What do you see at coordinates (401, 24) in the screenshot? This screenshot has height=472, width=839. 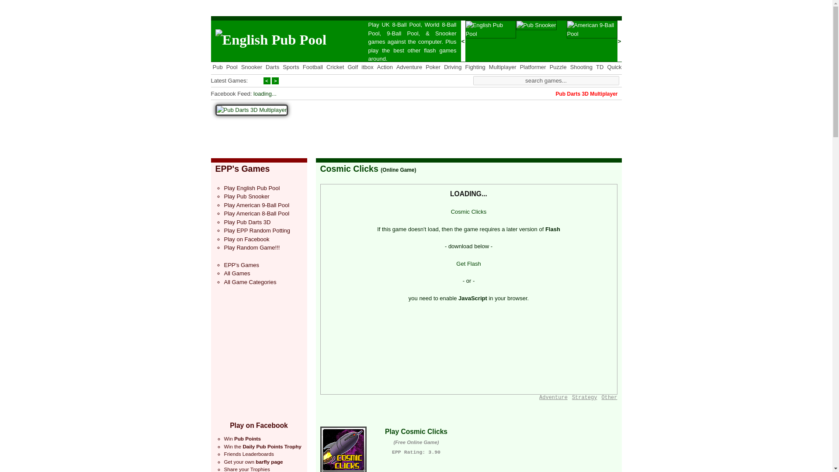 I see `UK 8-Ball Pool` at bounding box center [401, 24].